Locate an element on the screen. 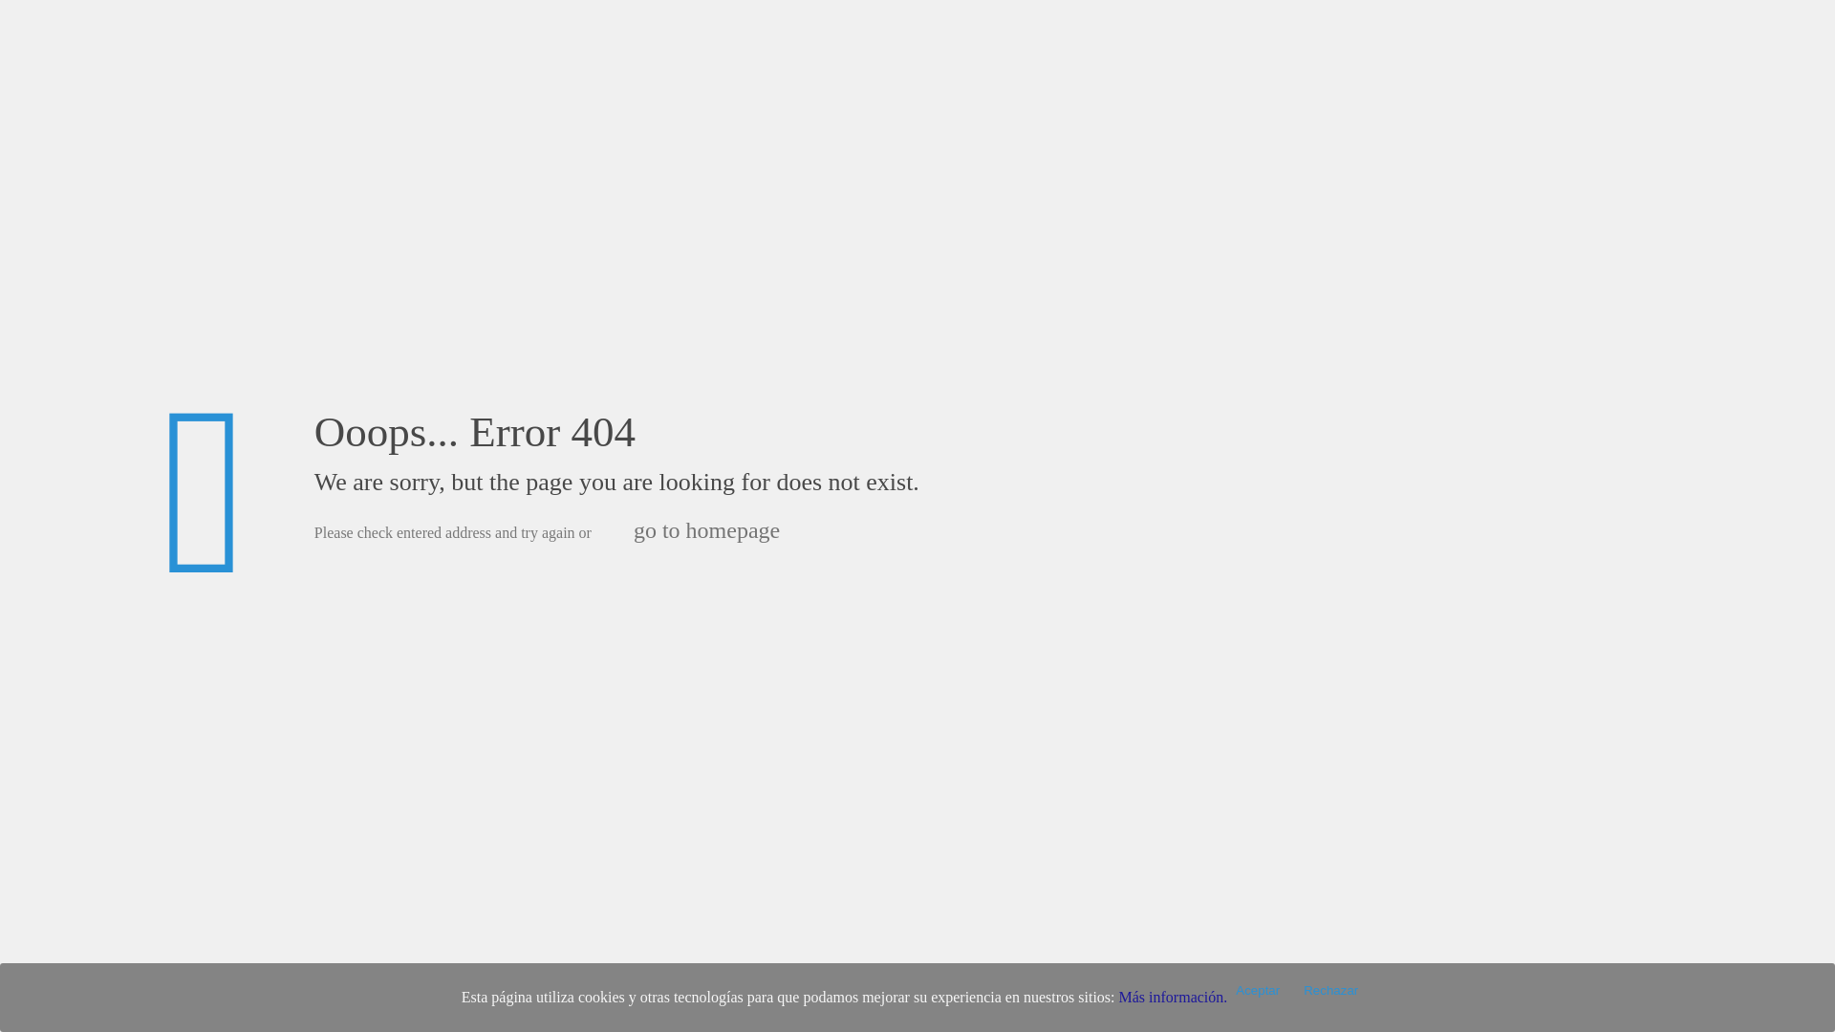 The height and width of the screenshot is (1032, 1835). Aceptar is located at coordinates (1258, 990).